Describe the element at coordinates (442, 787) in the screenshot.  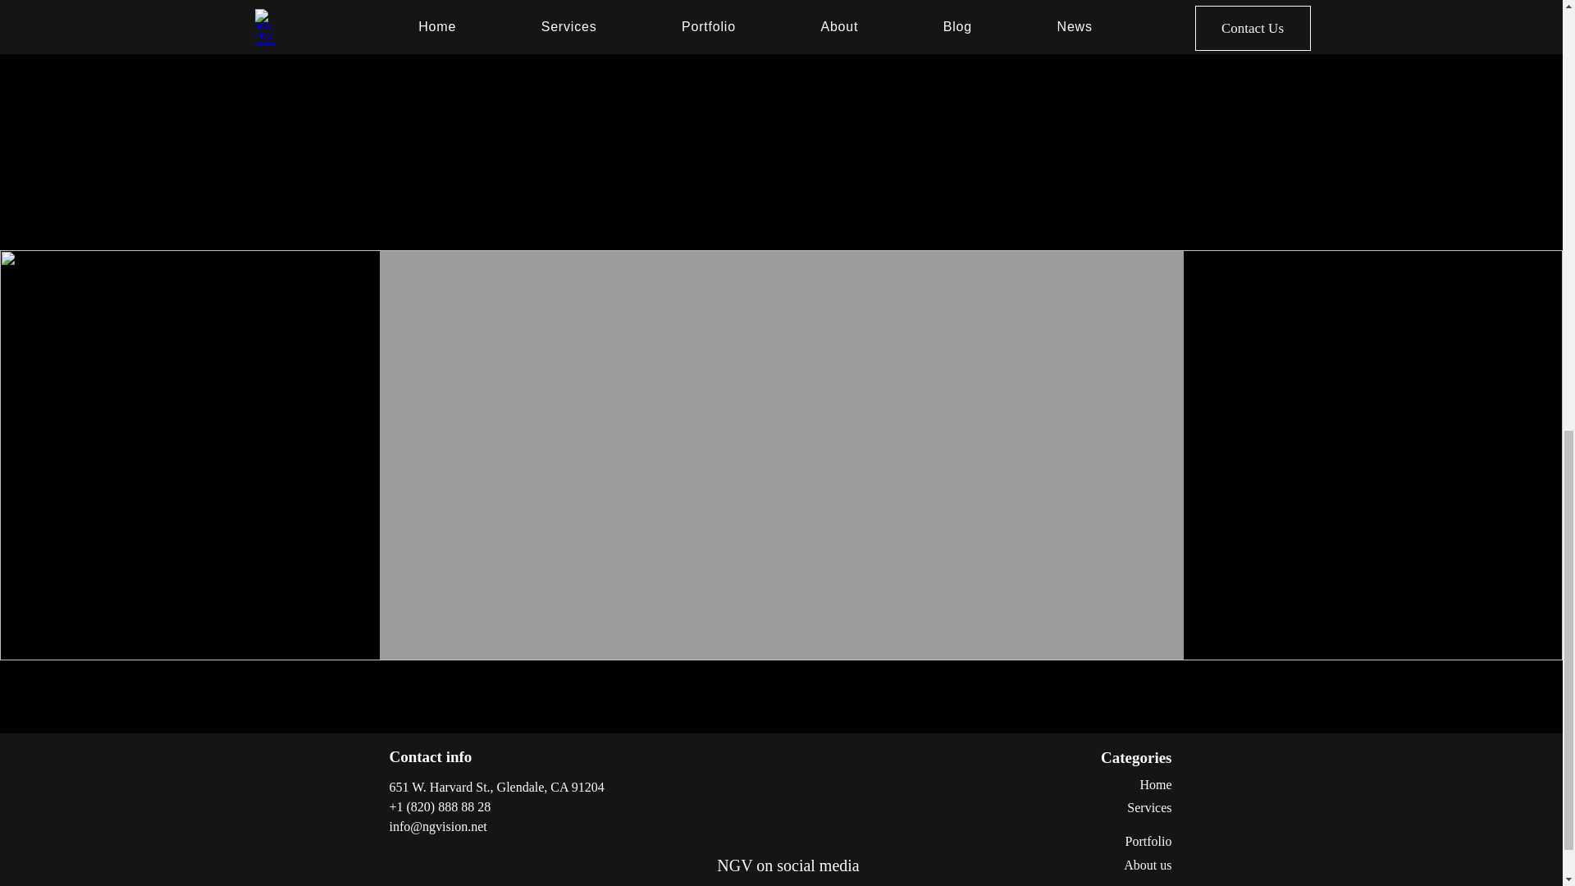
I see `651 W. Harvard St., ` at that location.